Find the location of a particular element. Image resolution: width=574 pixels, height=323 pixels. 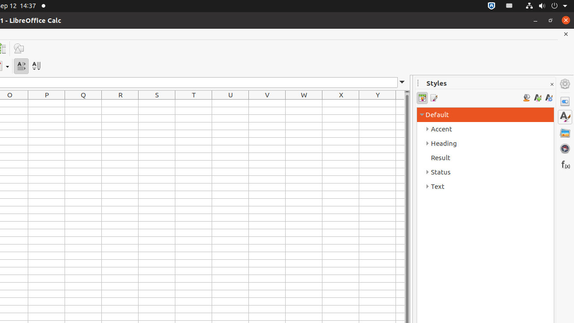

Update Style is located at coordinates (549, 98).